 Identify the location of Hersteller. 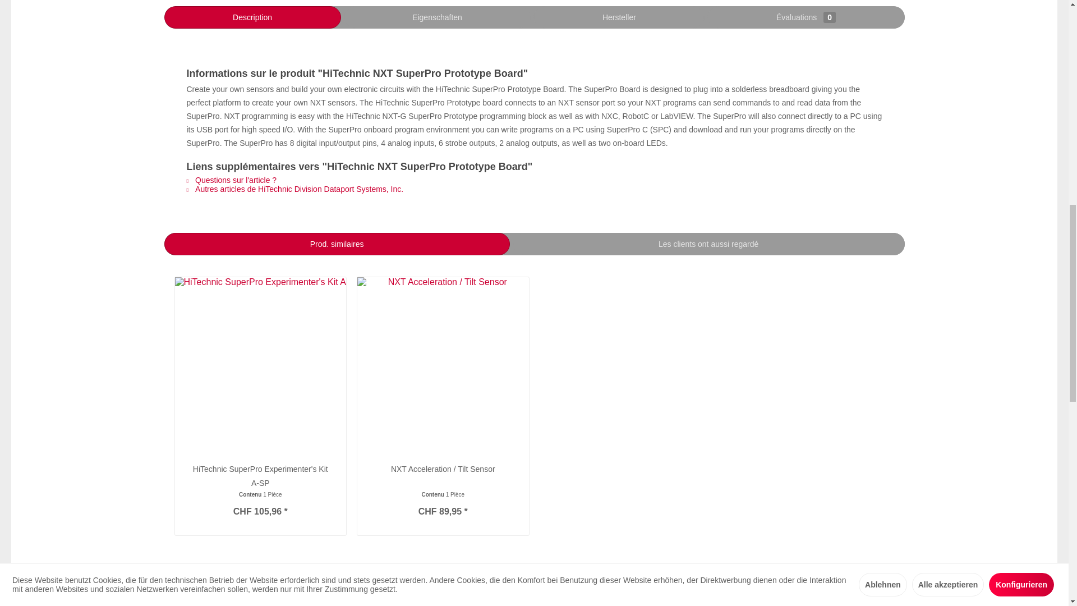
(618, 17).